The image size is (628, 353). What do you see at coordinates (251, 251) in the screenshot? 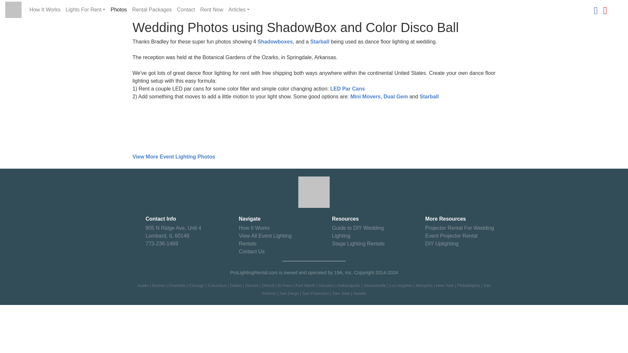
I see `Contact Us` at bounding box center [251, 251].